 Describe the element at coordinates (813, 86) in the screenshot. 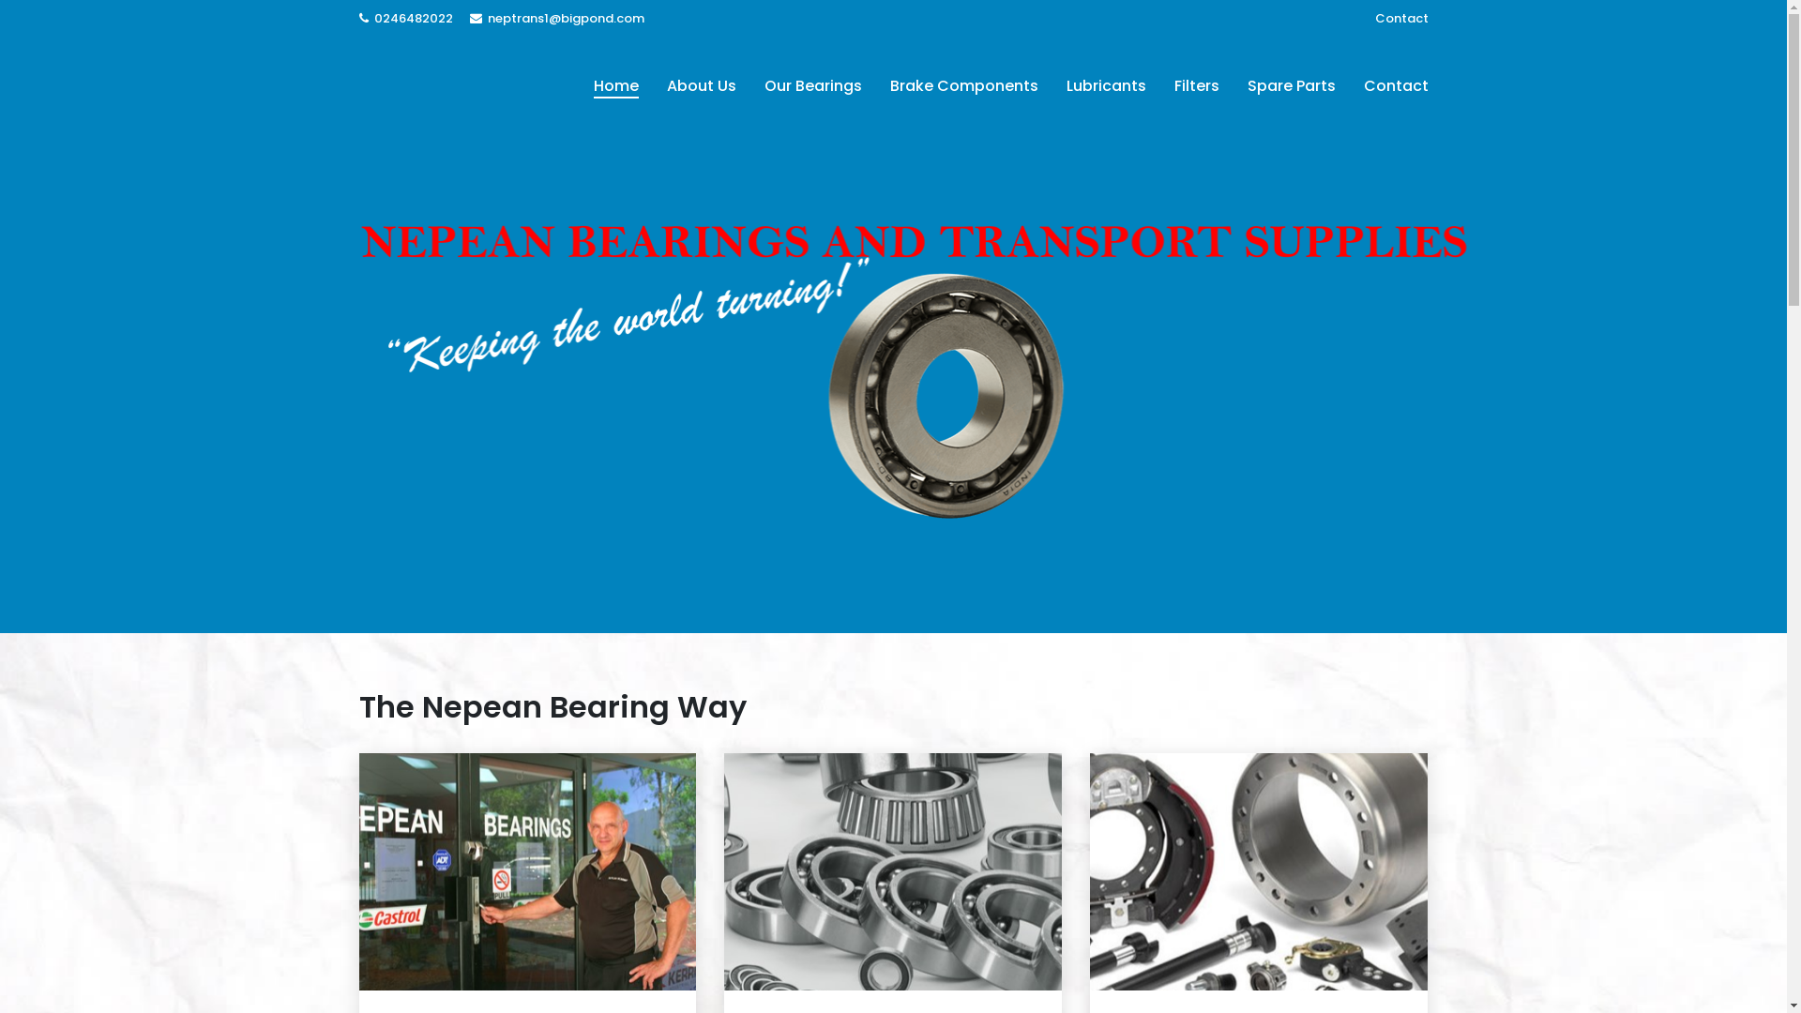

I see `Our Bearings` at that location.